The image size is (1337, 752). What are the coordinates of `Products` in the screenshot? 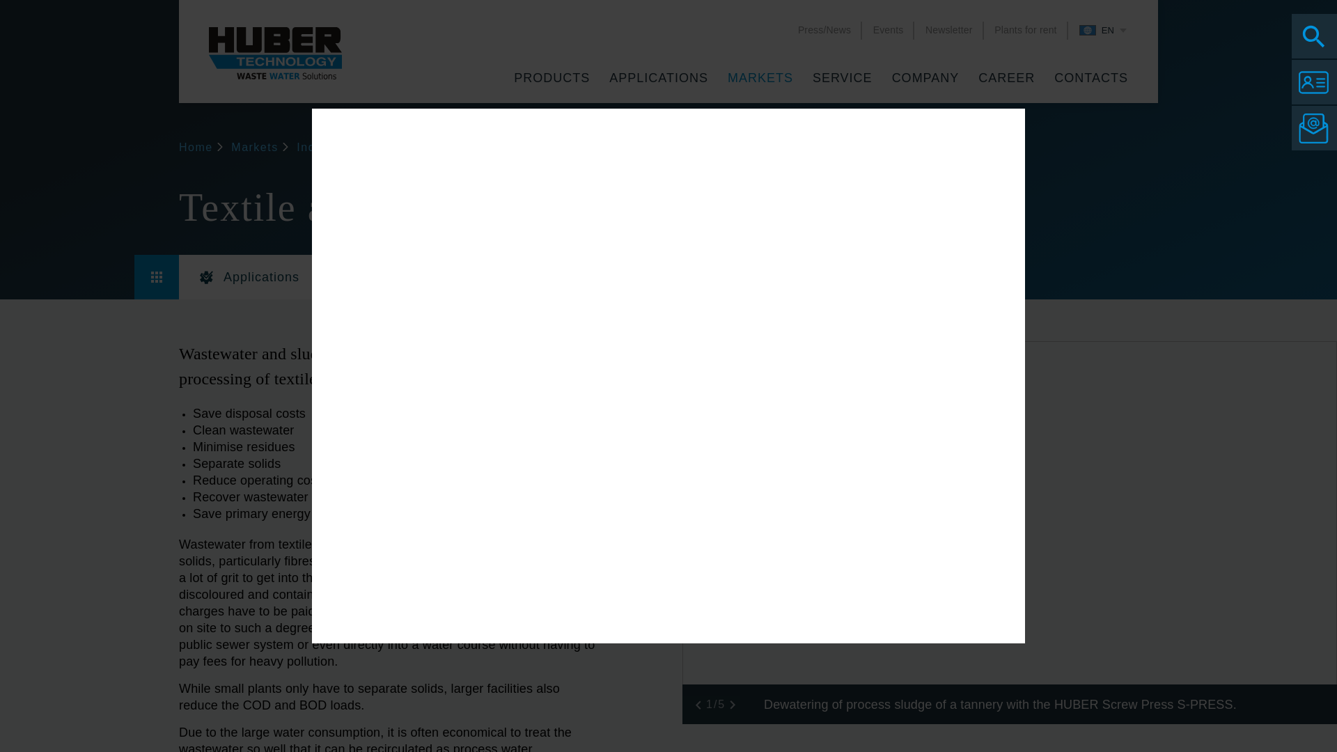 It's located at (552, 81).